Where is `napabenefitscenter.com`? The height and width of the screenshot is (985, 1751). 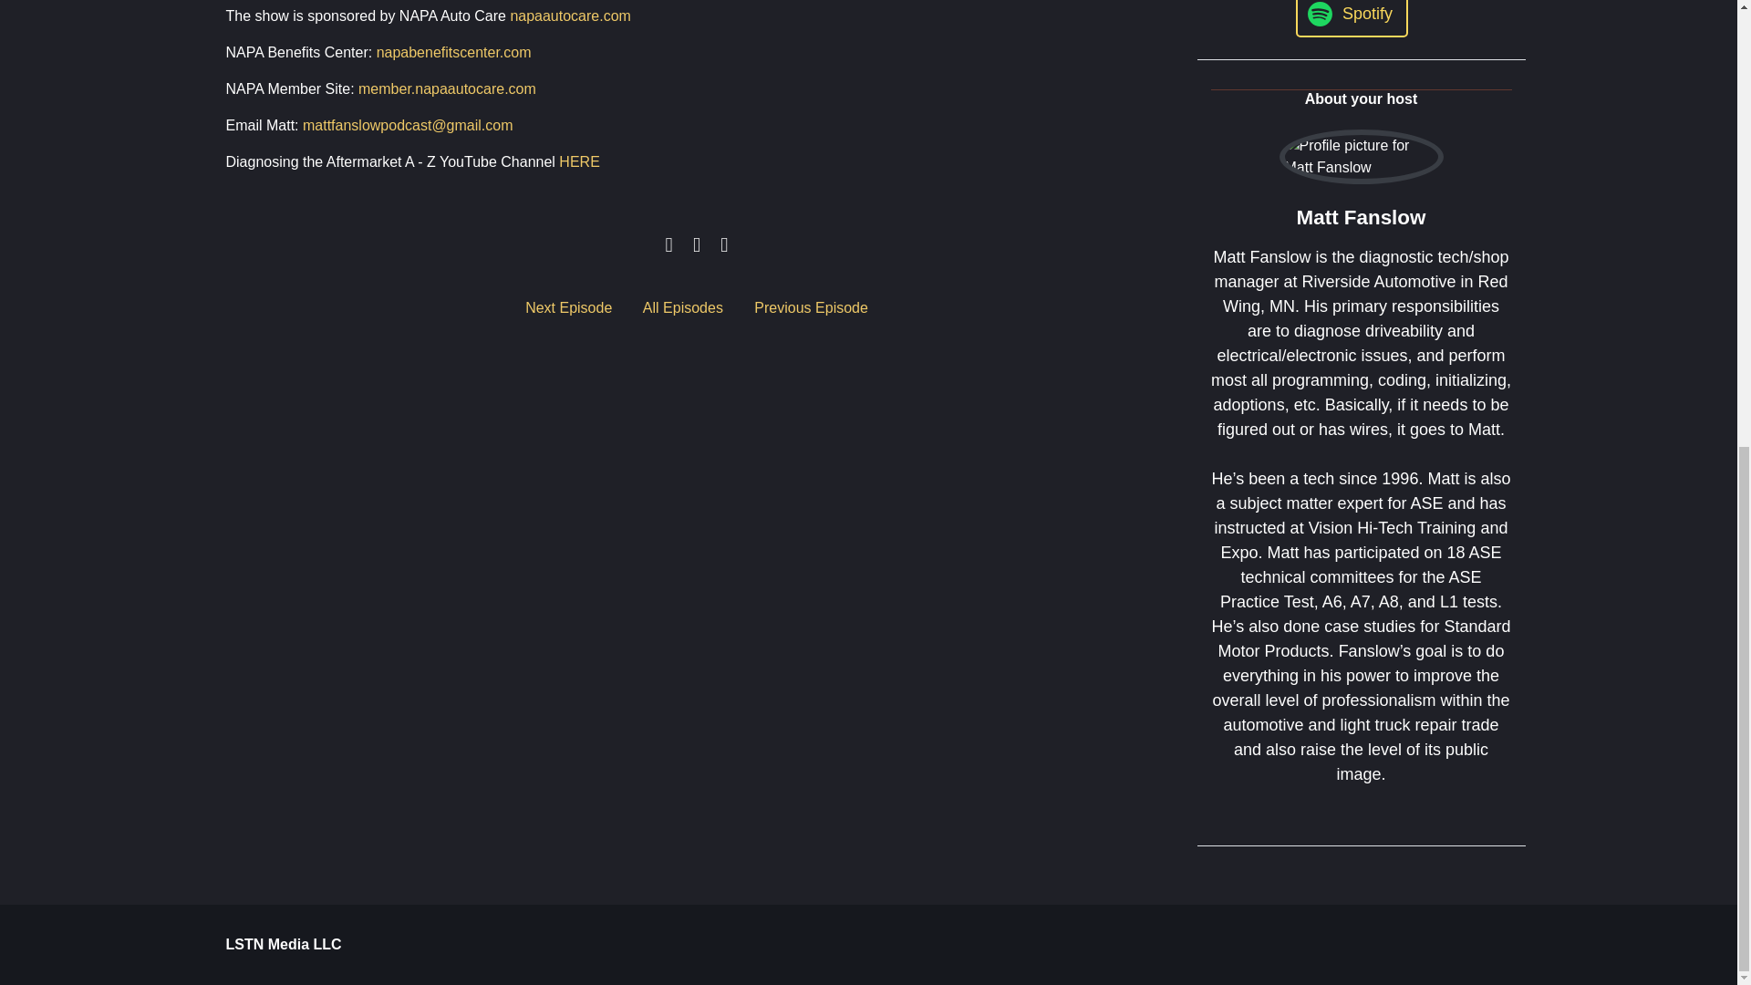
napabenefitscenter.com is located at coordinates (454, 51).